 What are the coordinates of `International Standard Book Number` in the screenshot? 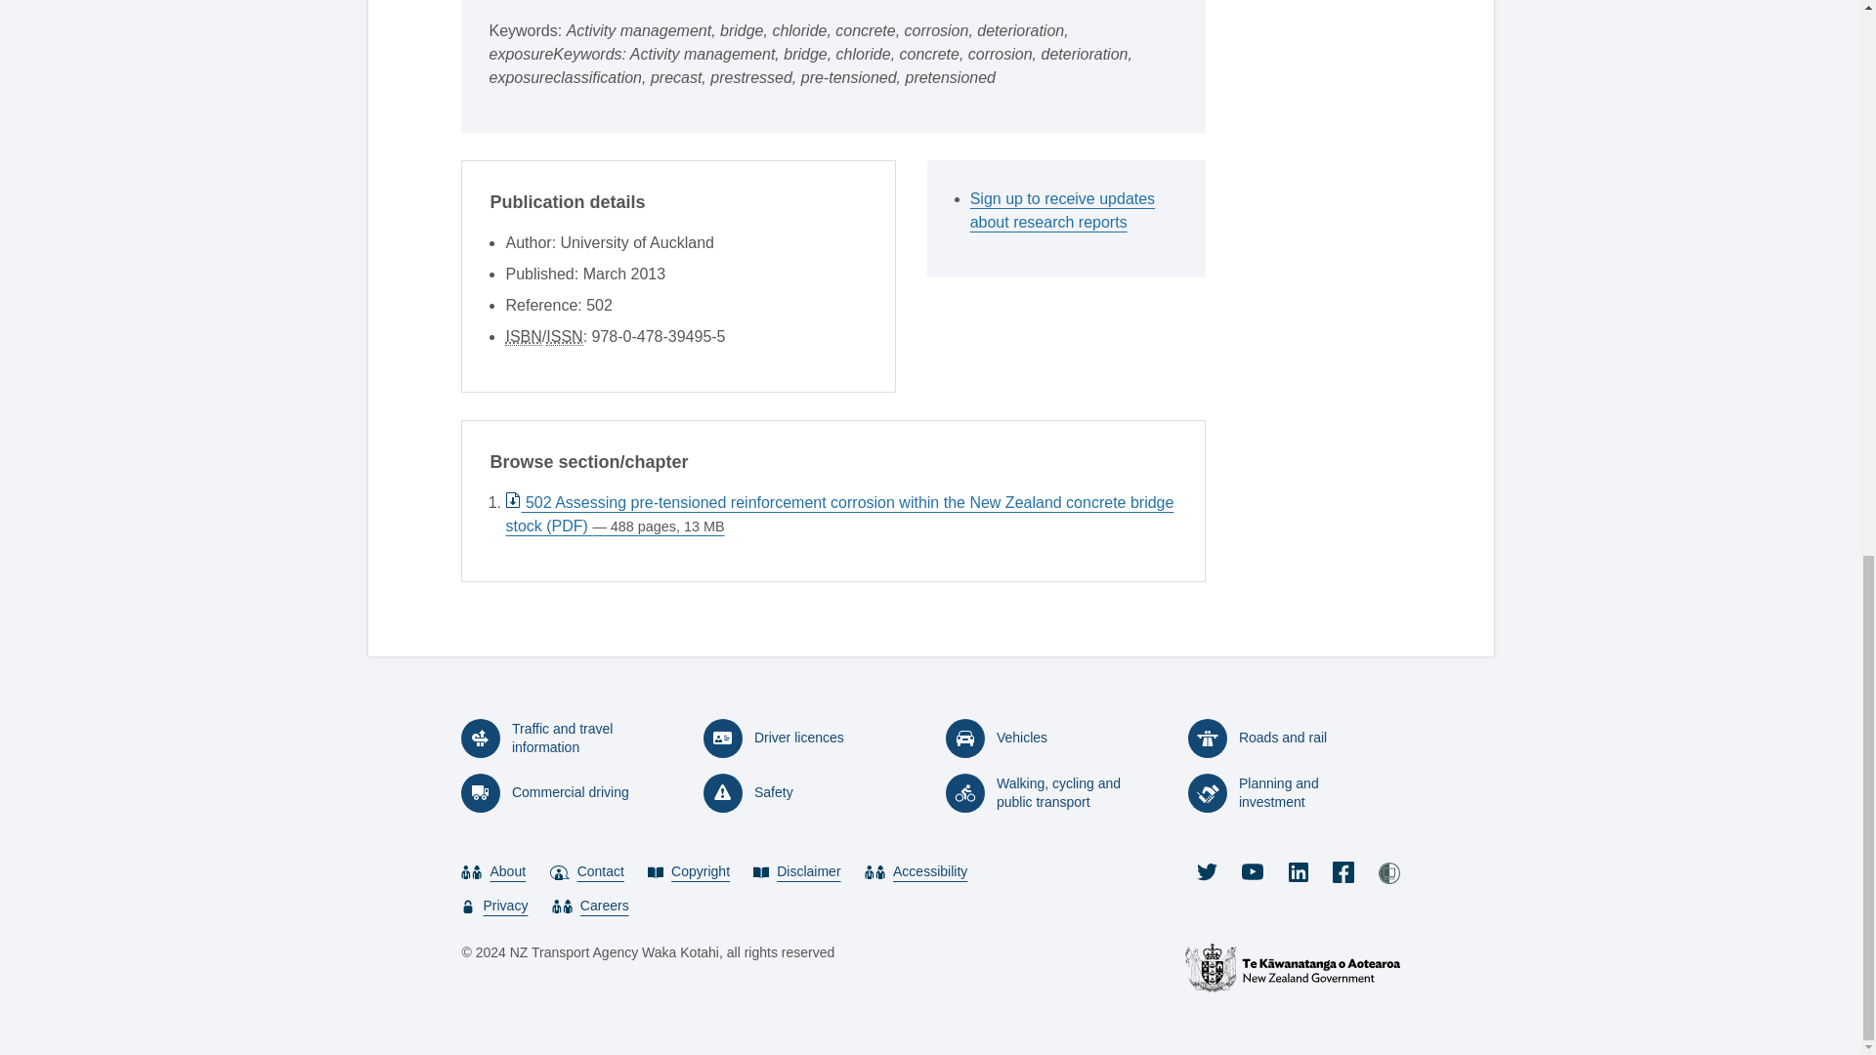 It's located at (523, 336).